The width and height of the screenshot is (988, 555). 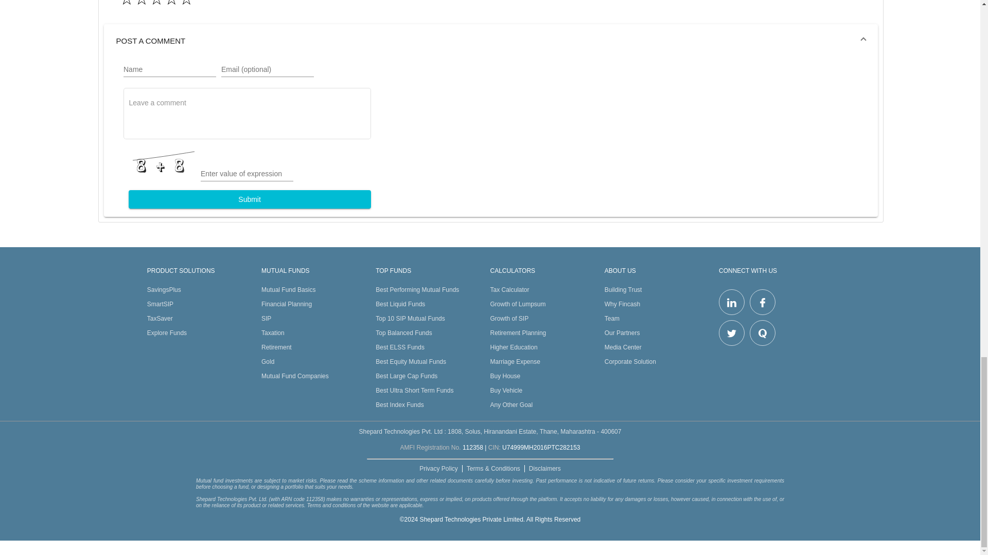 What do you see at coordinates (288, 290) in the screenshot?
I see `Mutual Fund Basics` at bounding box center [288, 290].